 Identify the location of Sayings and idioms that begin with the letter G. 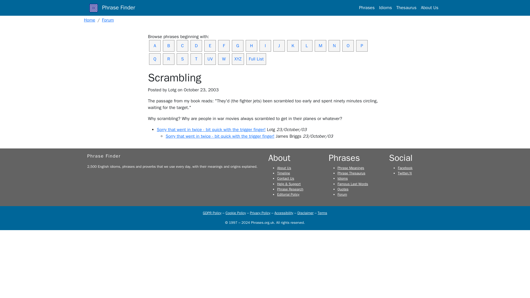
(237, 46).